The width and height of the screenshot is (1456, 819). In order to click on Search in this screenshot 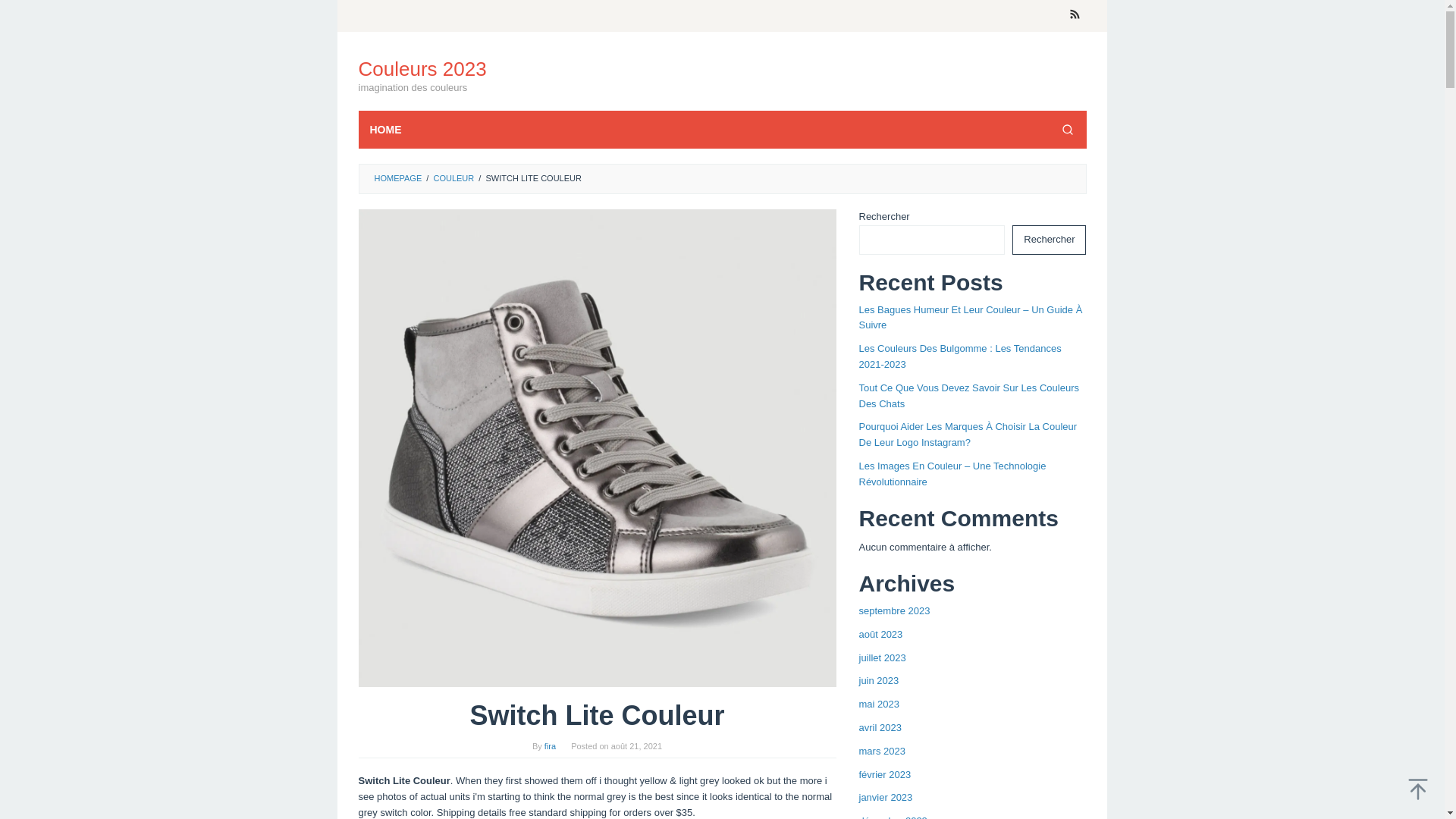, I will do `click(1067, 129)`.